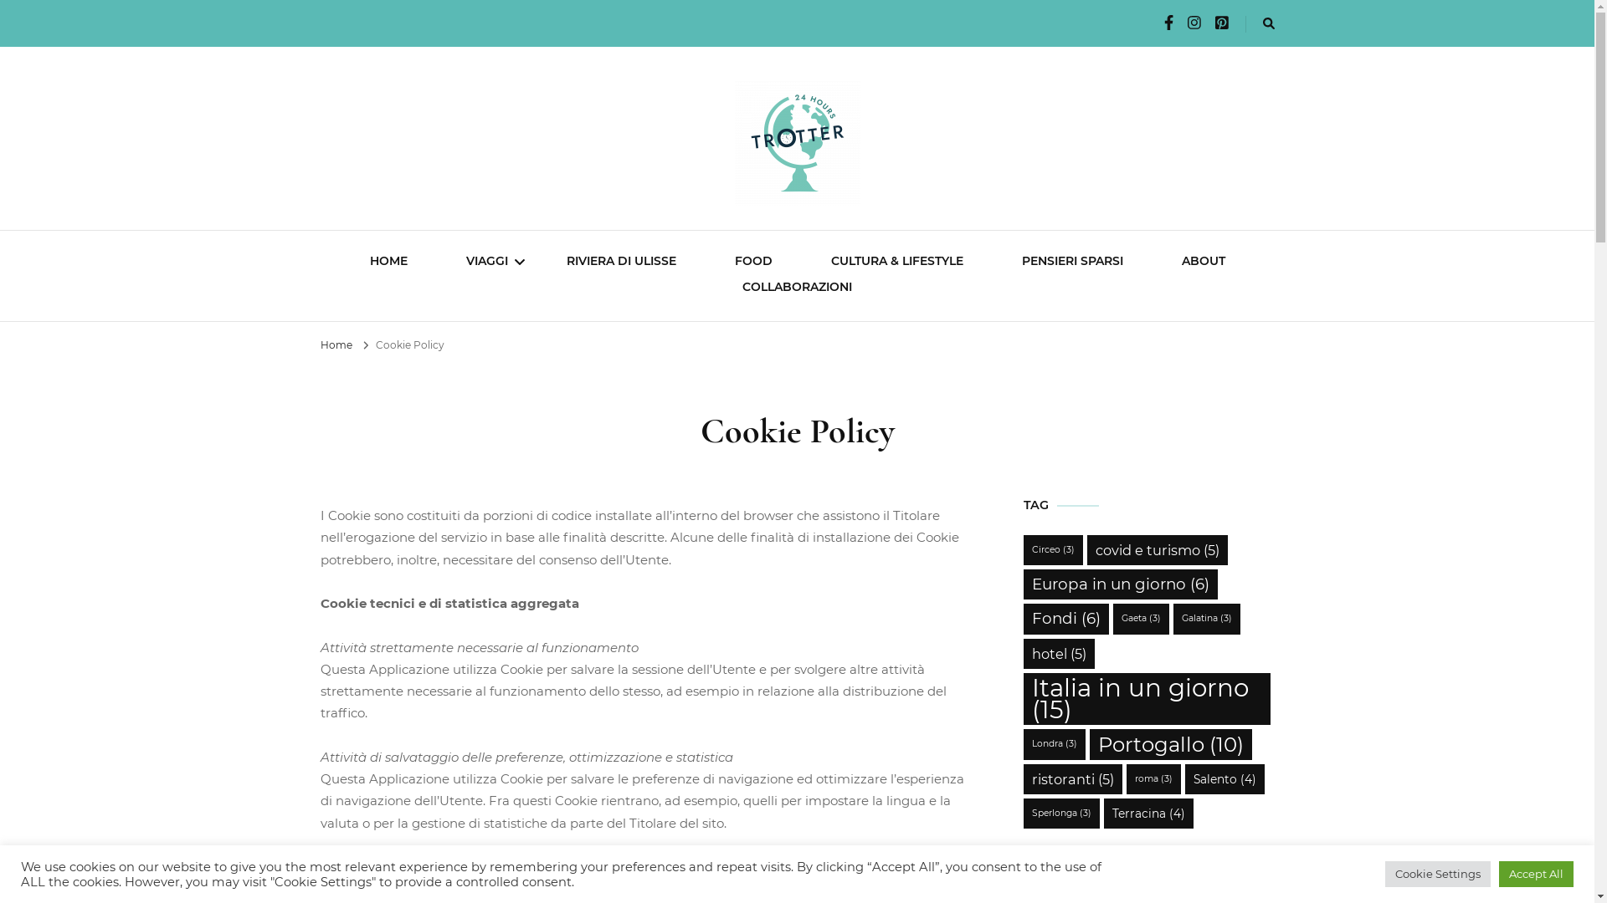 The width and height of the screenshot is (1607, 903). What do you see at coordinates (1204, 263) in the screenshot?
I see `ABOUT` at bounding box center [1204, 263].